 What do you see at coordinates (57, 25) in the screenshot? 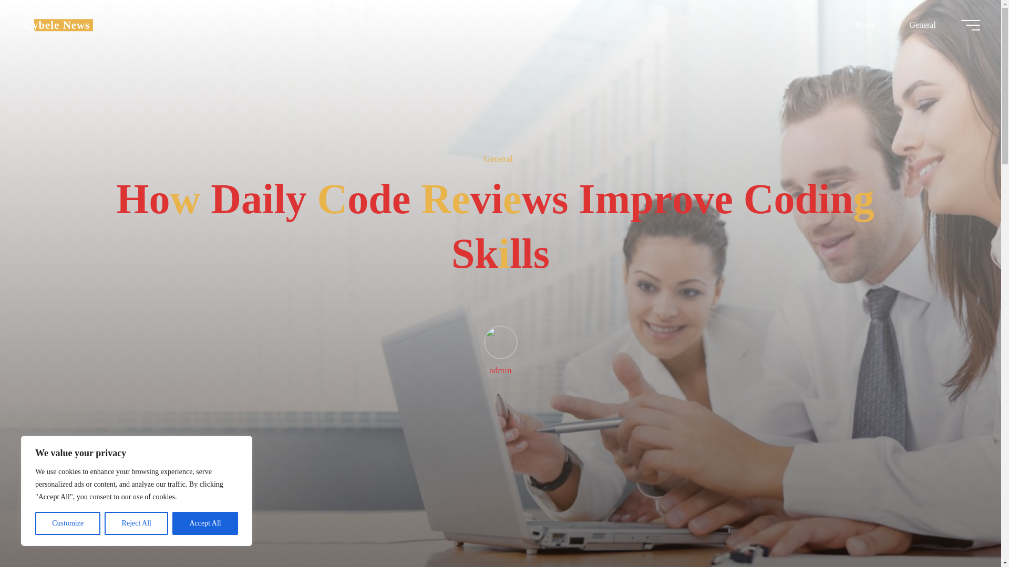
I see `Cybele News` at bounding box center [57, 25].